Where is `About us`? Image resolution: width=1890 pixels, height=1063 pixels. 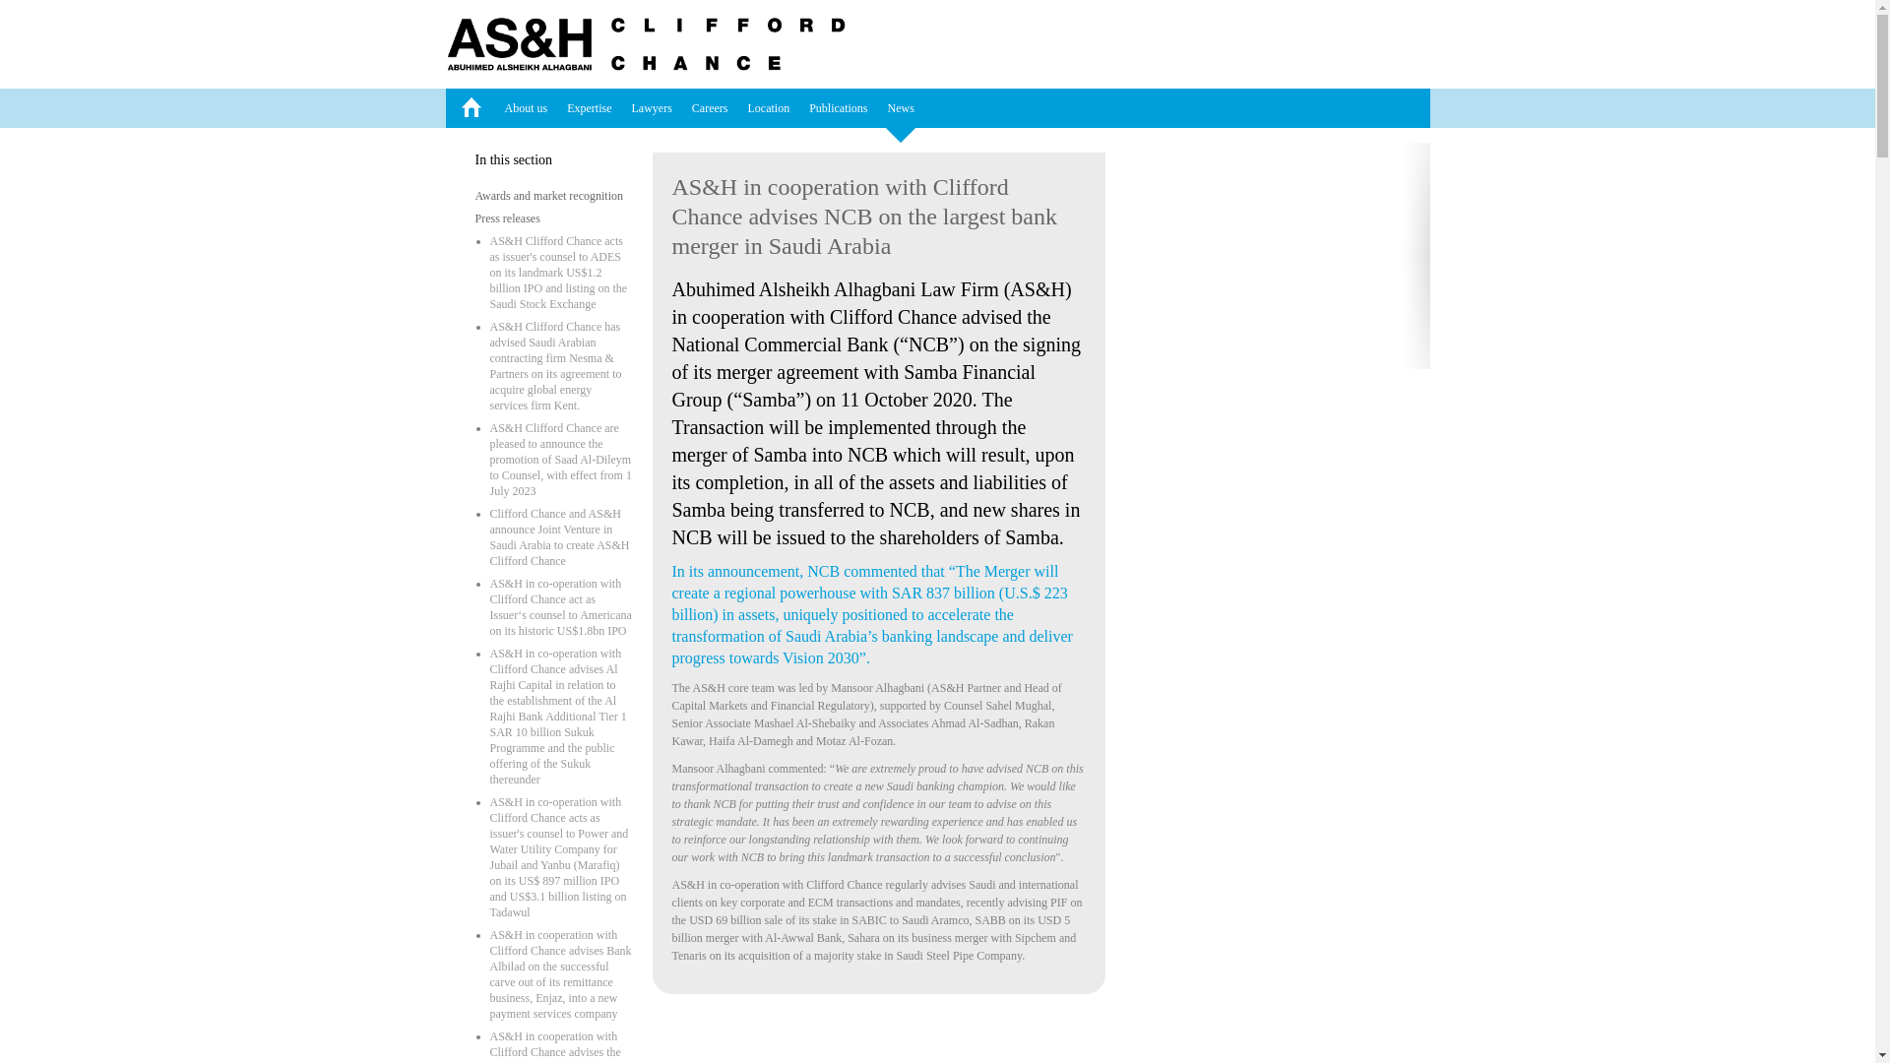 About us is located at coordinates (526, 107).